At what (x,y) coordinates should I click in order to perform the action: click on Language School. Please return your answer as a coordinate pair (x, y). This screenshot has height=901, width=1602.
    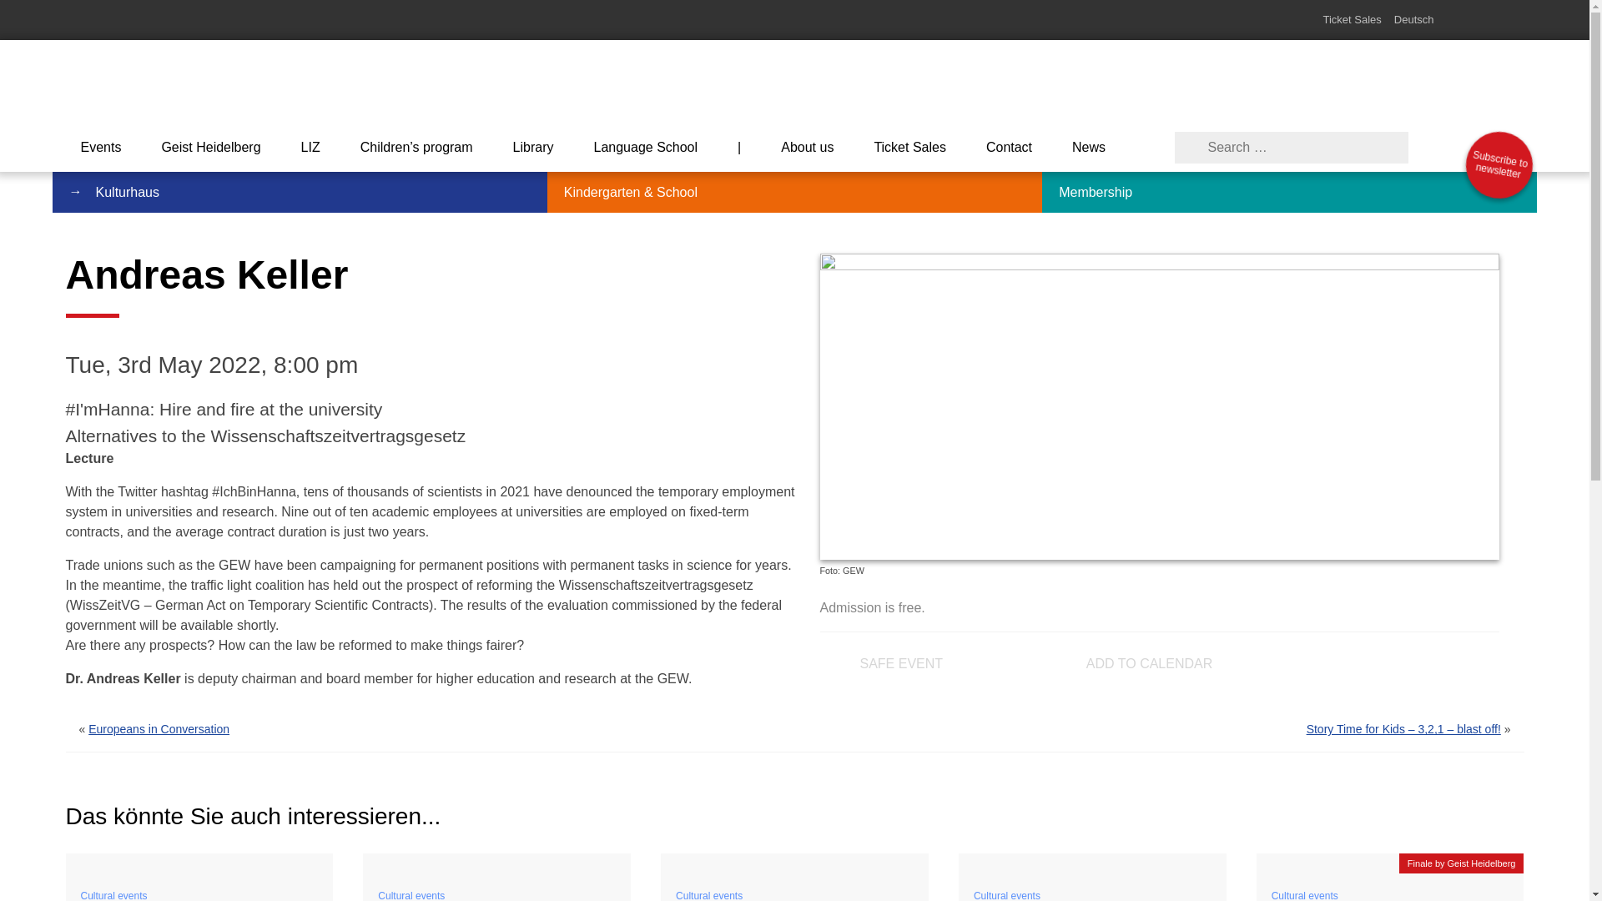
    Looking at the image, I should click on (646, 147).